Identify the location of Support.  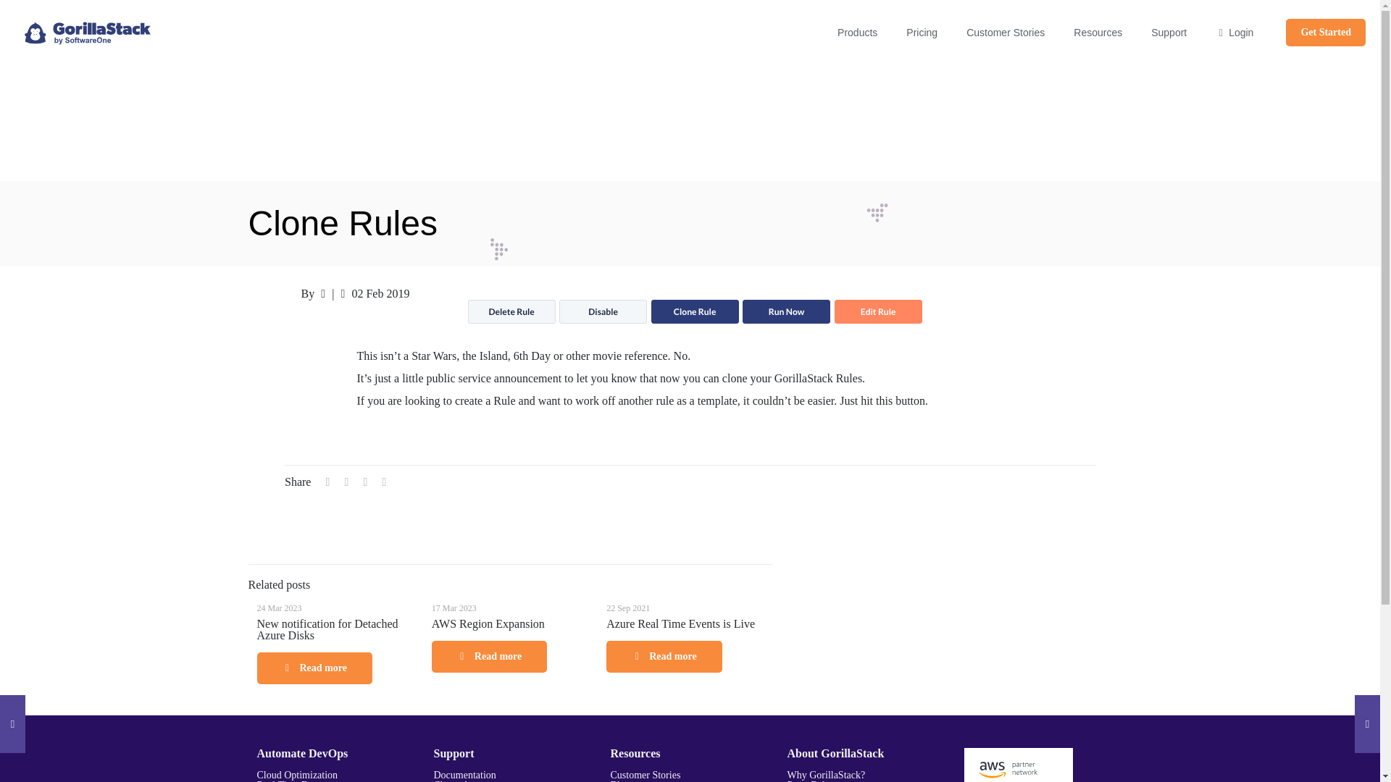
(1169, 32).